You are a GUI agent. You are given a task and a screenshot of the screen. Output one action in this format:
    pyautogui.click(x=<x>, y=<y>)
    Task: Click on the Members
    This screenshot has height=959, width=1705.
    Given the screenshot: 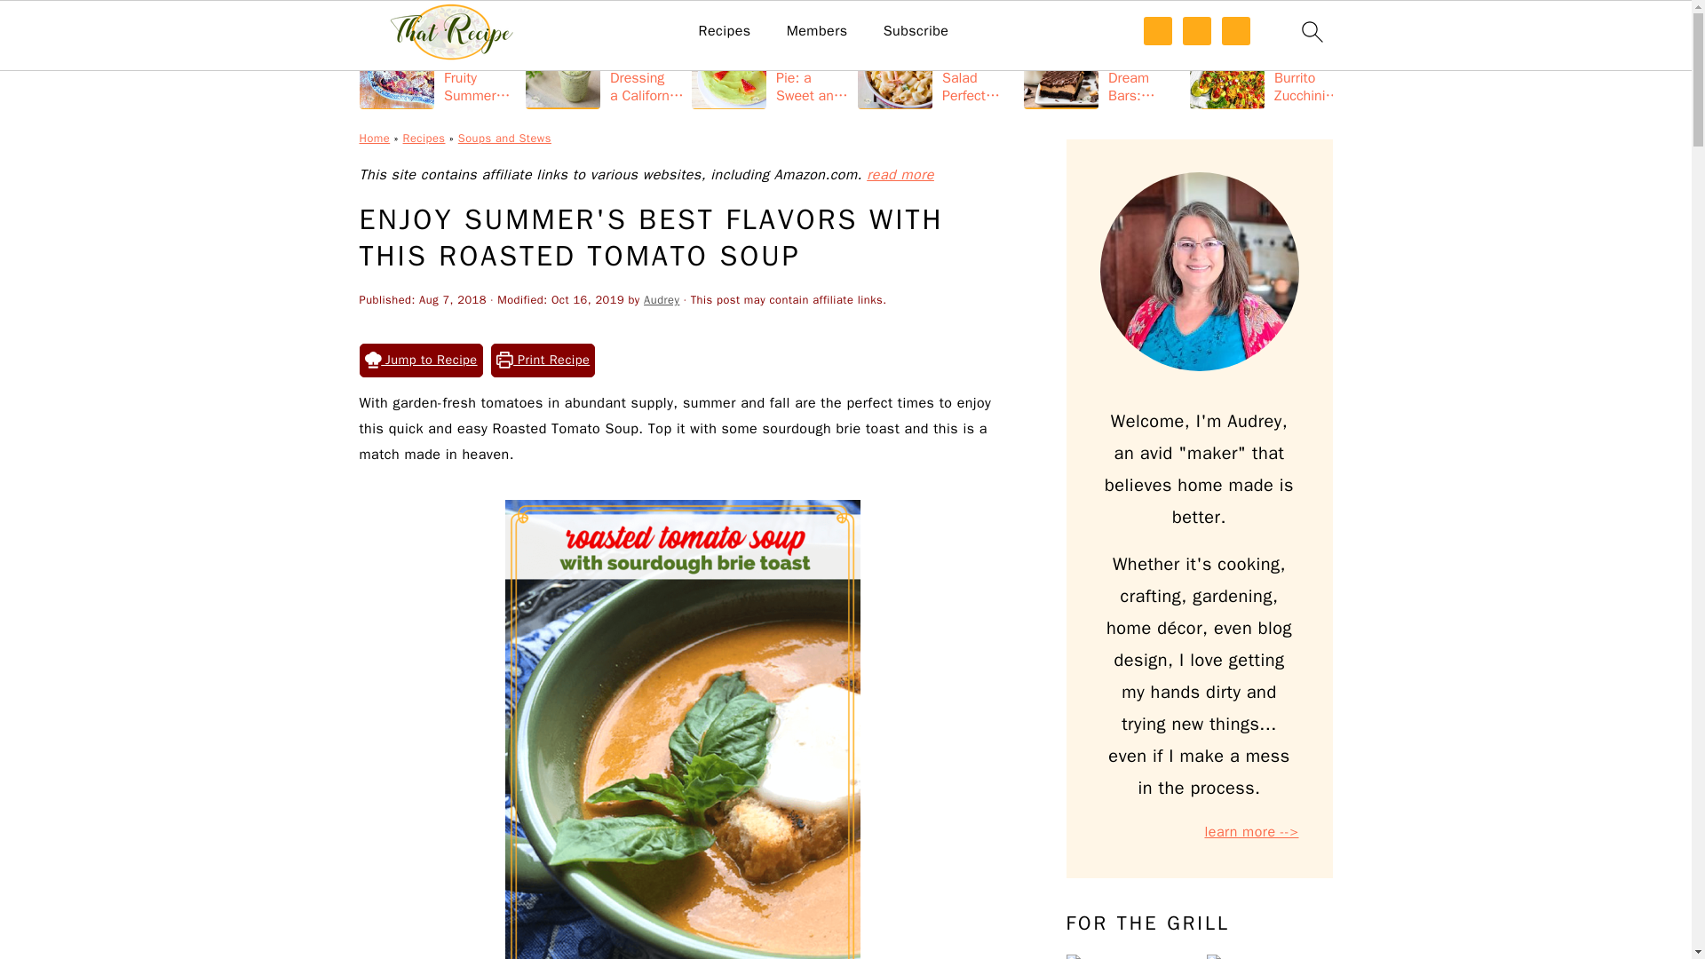 What is the action you would take?
    pyautogui.click(x=817, y=31)
    